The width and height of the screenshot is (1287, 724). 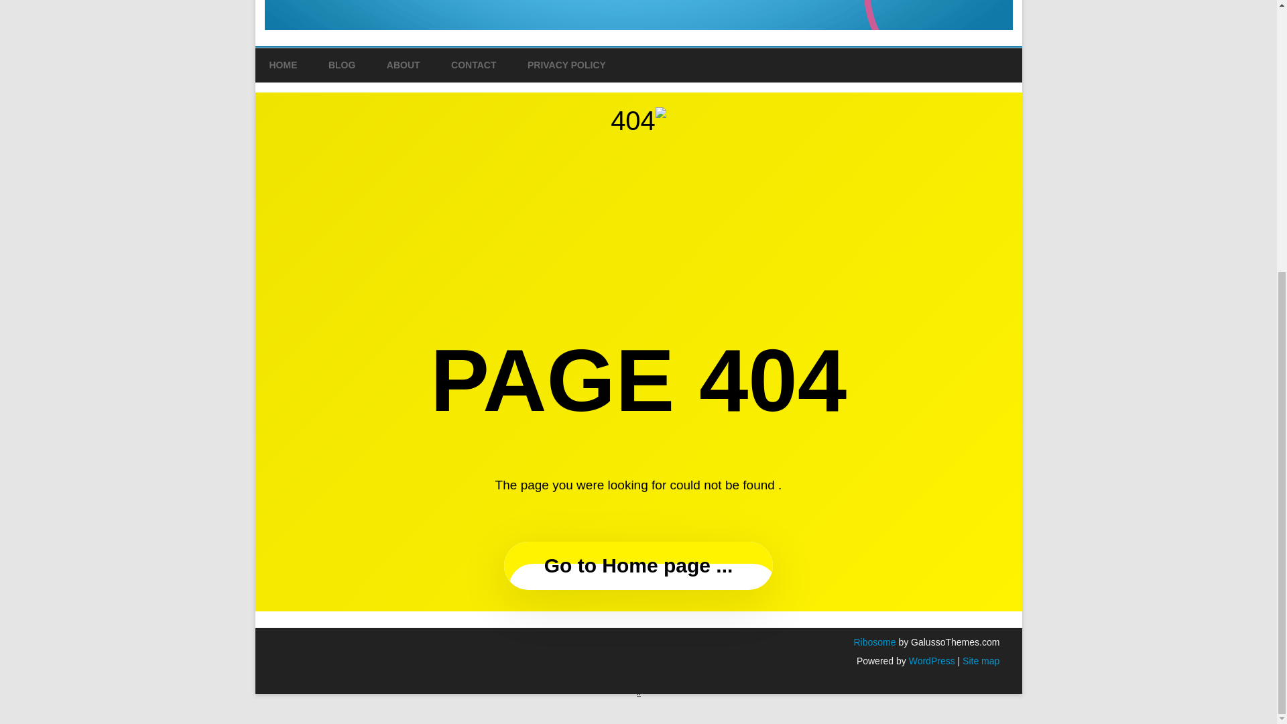 I want to click on PRIVACY POLICY, so click(x=567, y=66).